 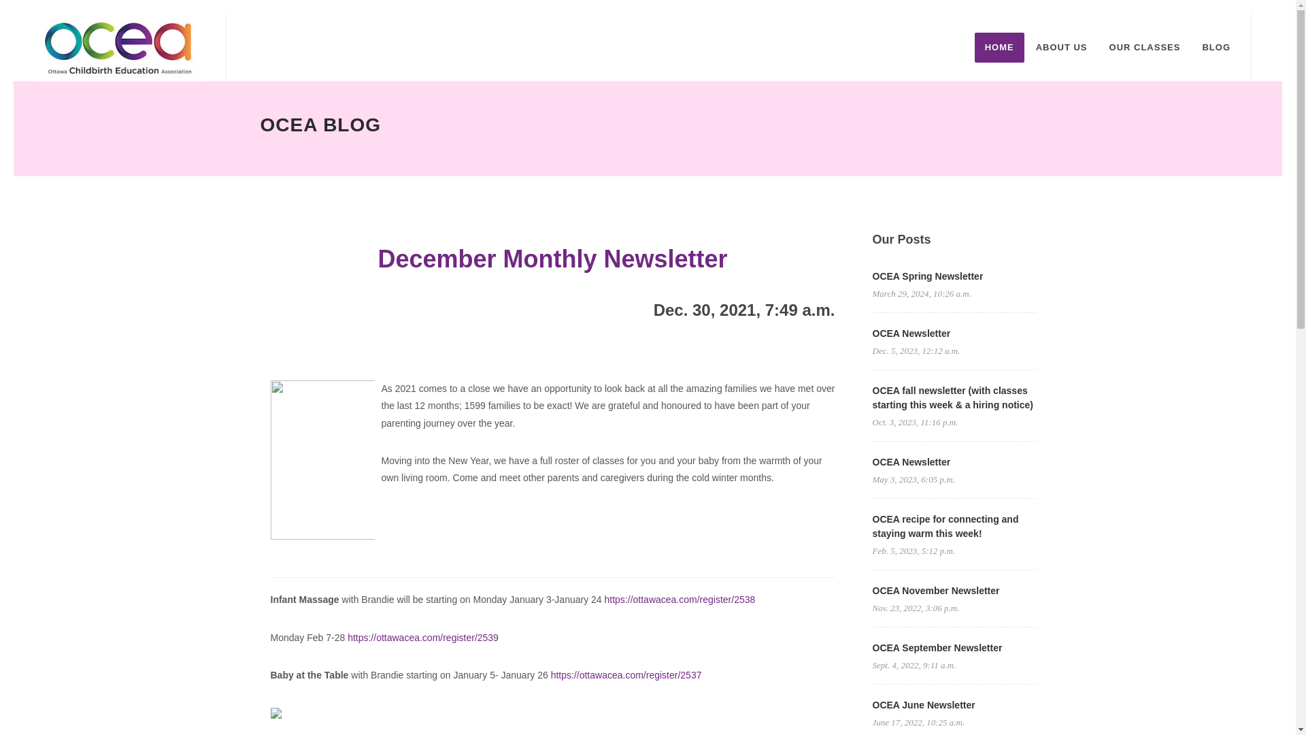 What do you see at coordinates (911, 333) in the screenshot?
I see `OCEA Newsletter` at bounding box center [911, 333].